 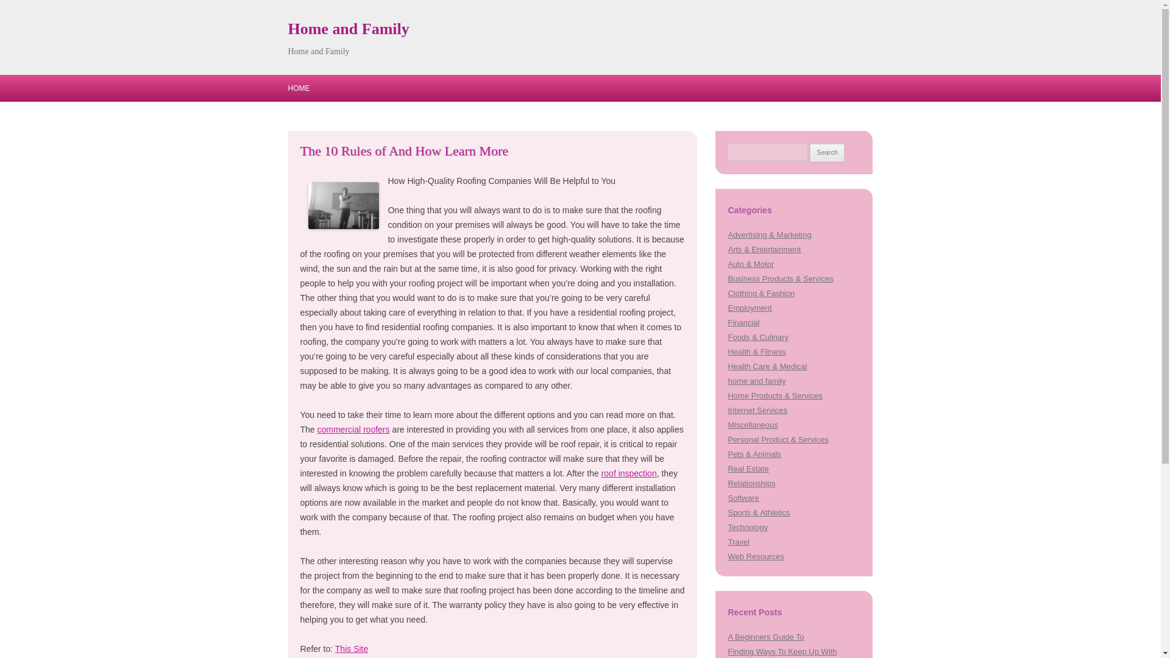 I want to click on Finding Ways To Keep Up With, so click(x=782, y=651).